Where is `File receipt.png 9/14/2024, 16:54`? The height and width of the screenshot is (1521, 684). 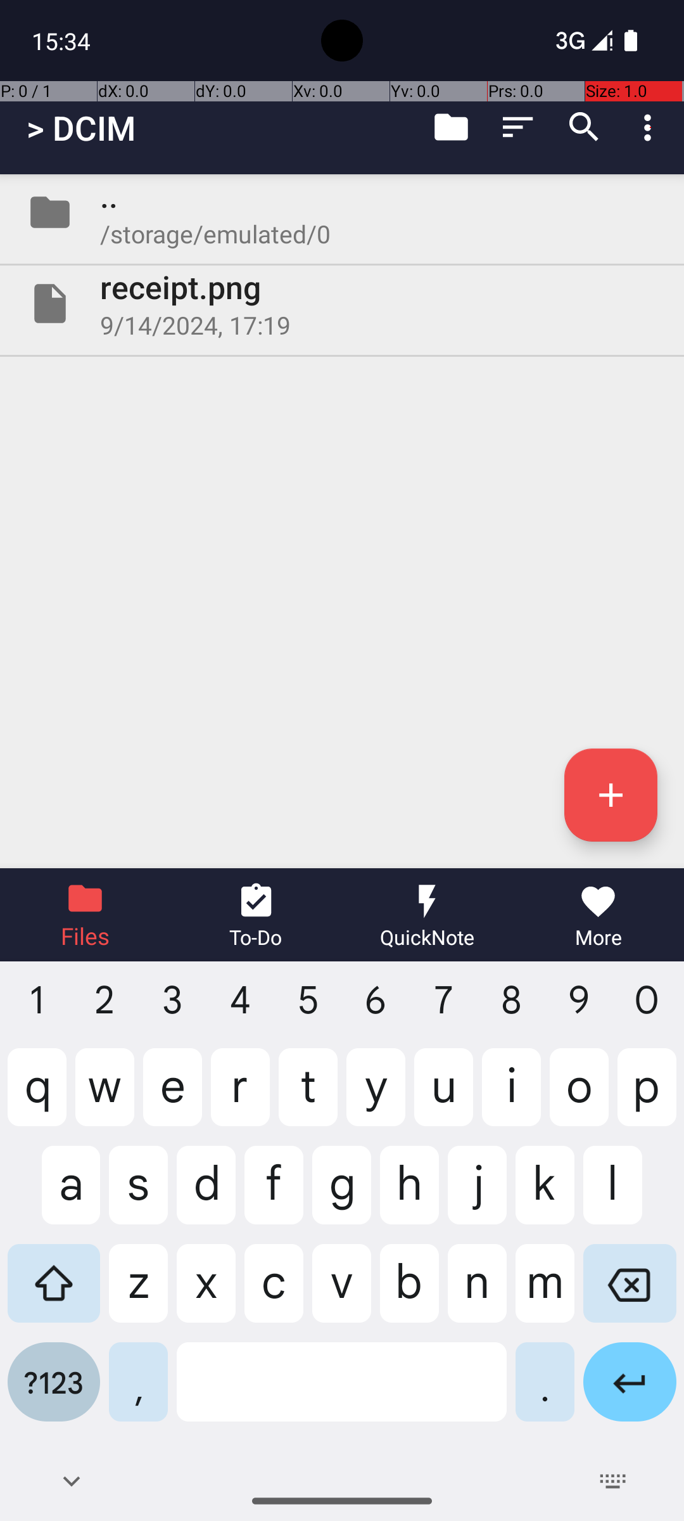
File receipt.png 9/14/2024, 16:54 is located at coordinates (342, 304).